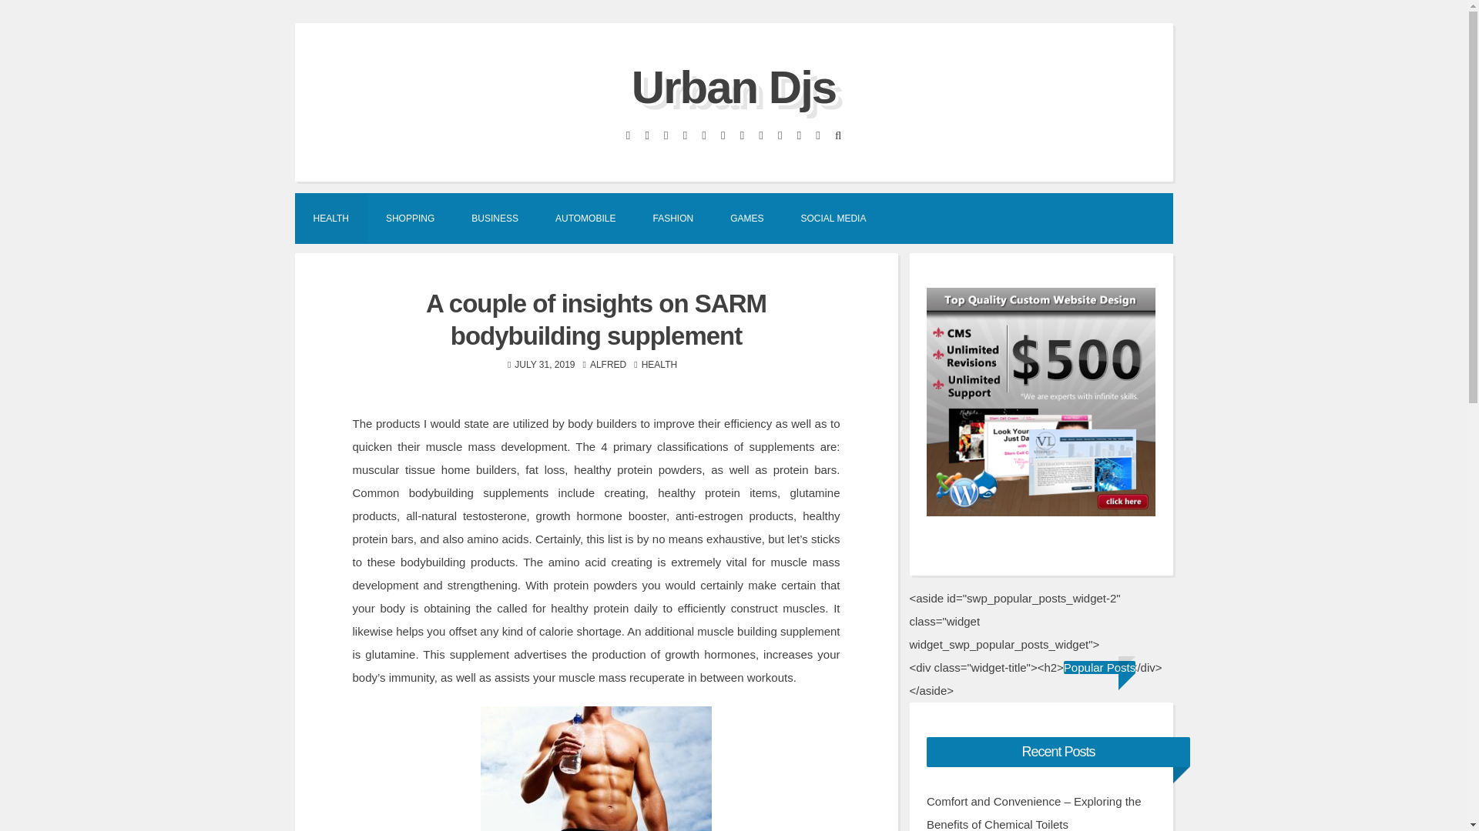  I want to click on ALFRED, so click(608, 364).